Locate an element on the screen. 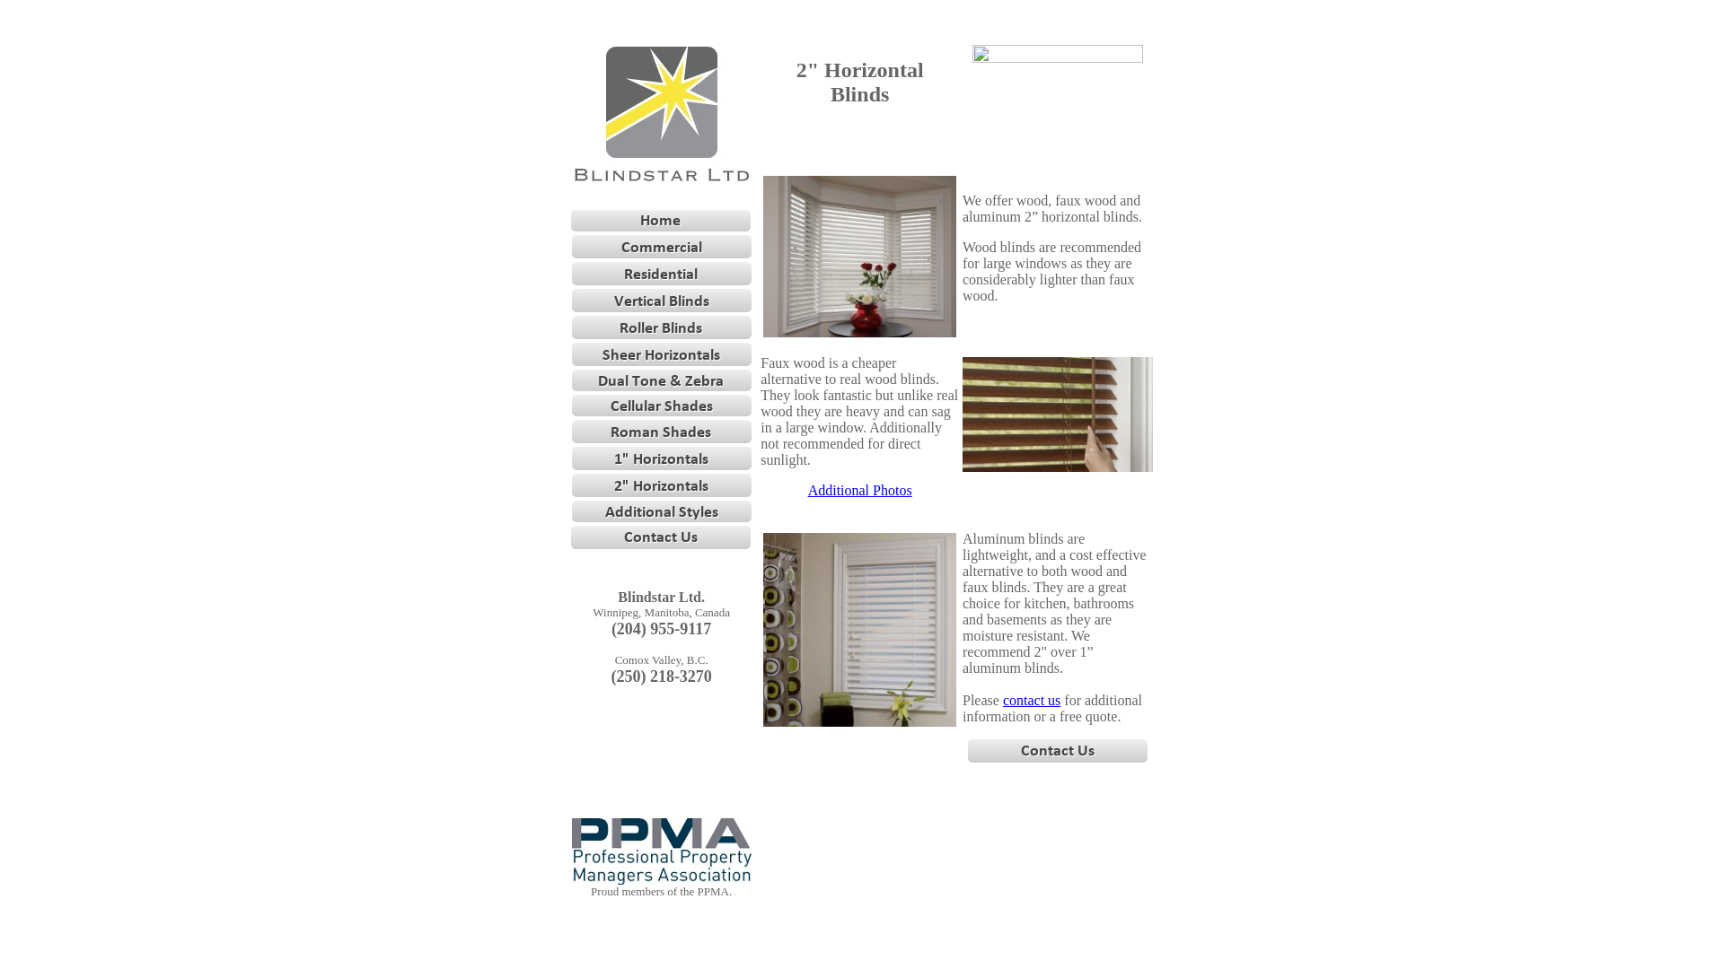 The image size is (1724, 969). contact us is located at coordinates (1032, 700).